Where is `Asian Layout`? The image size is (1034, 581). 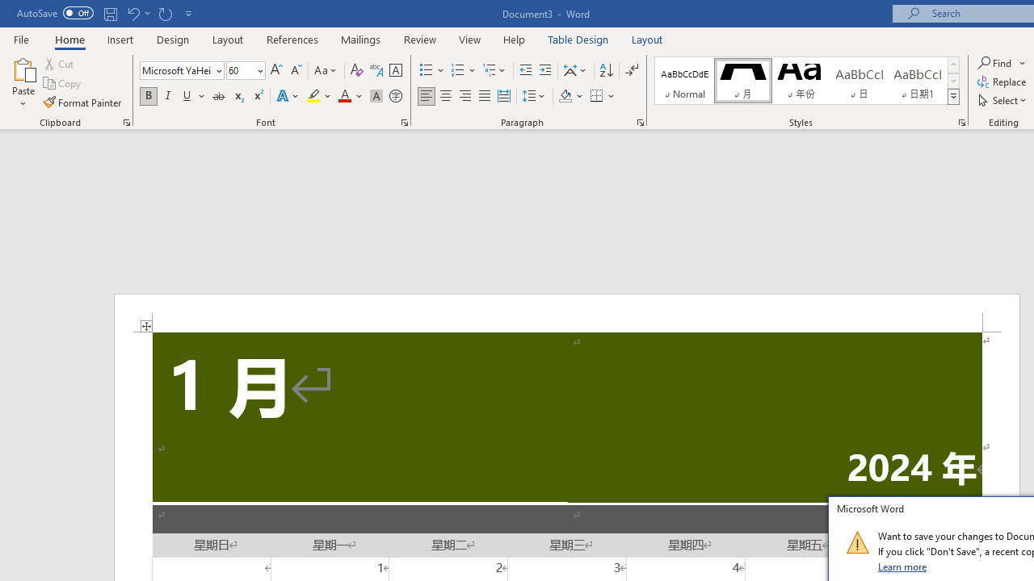 Asian Layout is located at coordinates (575, 71).